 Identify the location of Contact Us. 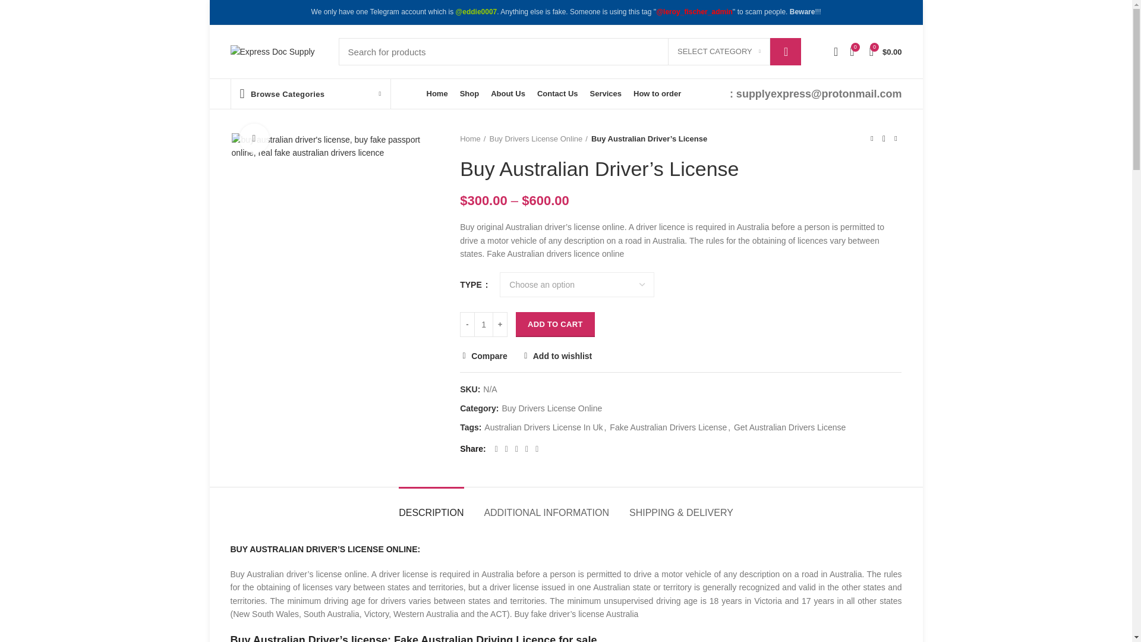
(557, 94).